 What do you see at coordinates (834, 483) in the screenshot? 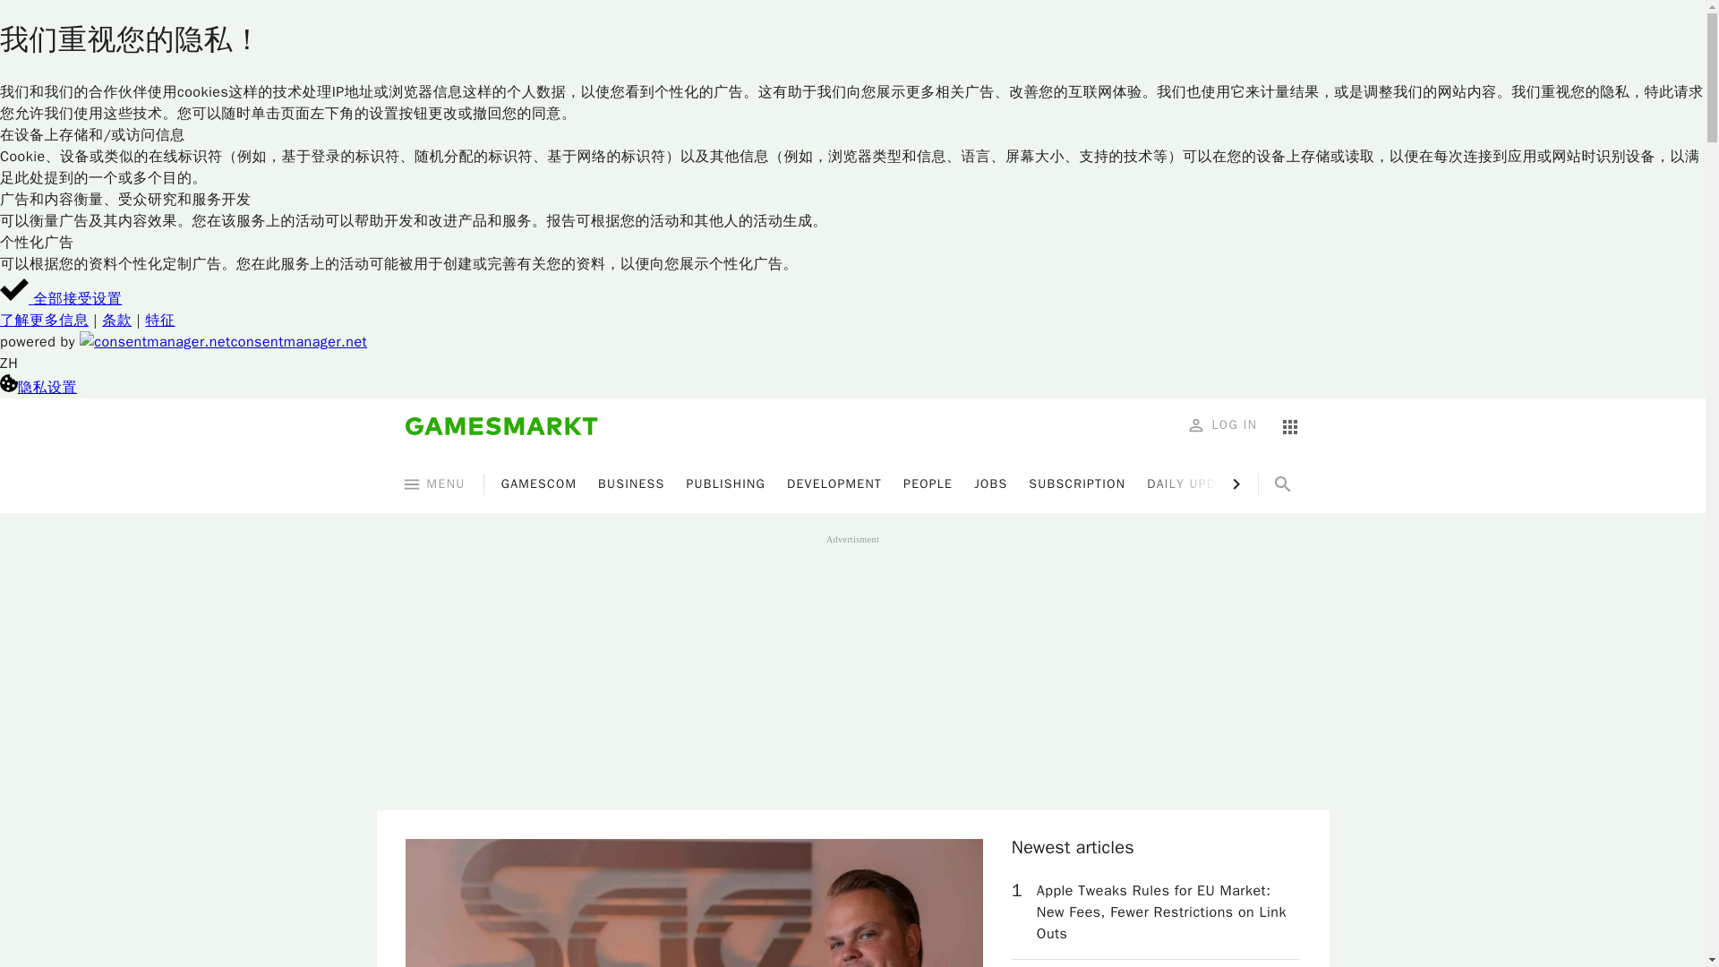
I see `DEVELOPMENT` at bounding box center [834, 483].